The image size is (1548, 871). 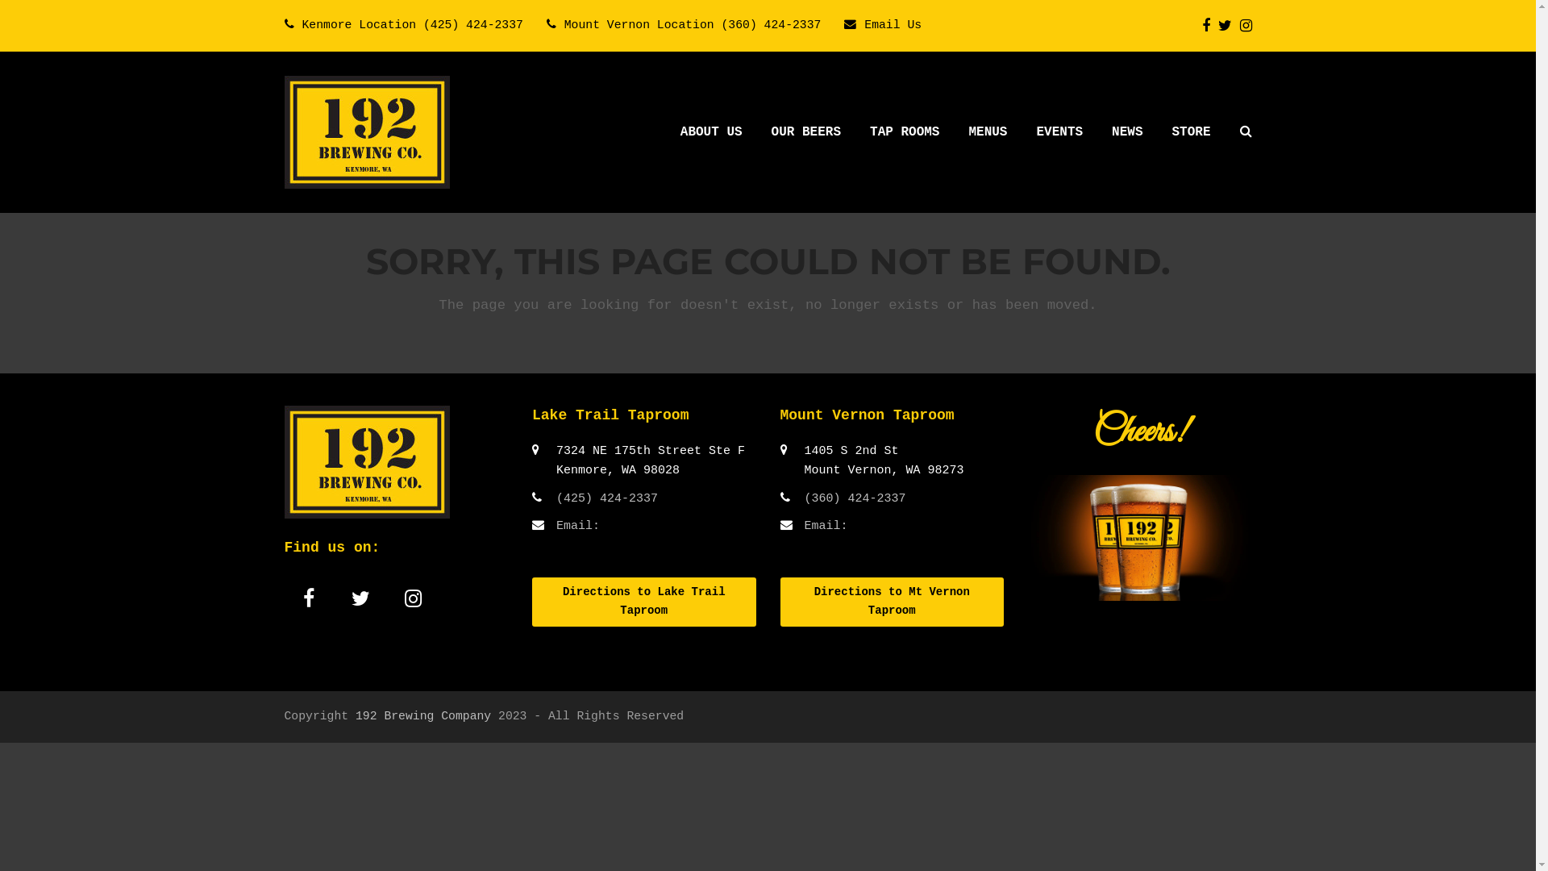 What do you see at coordinates (607, 498) in the screenshot?
I see `(425) 424-2337` at bounding box center [607, 498].